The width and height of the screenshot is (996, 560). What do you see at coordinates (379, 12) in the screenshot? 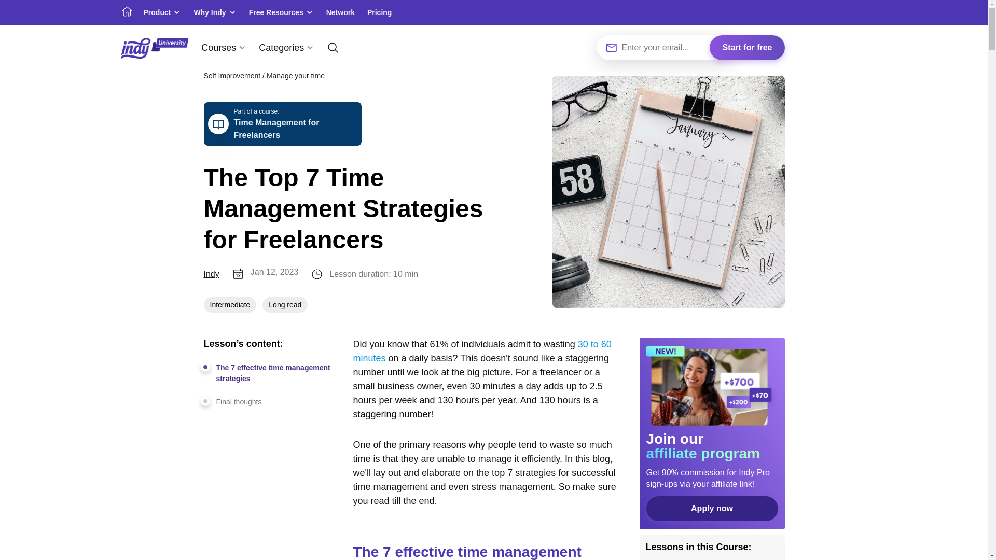
I see `Pricing` at bounding box center [379, 12].